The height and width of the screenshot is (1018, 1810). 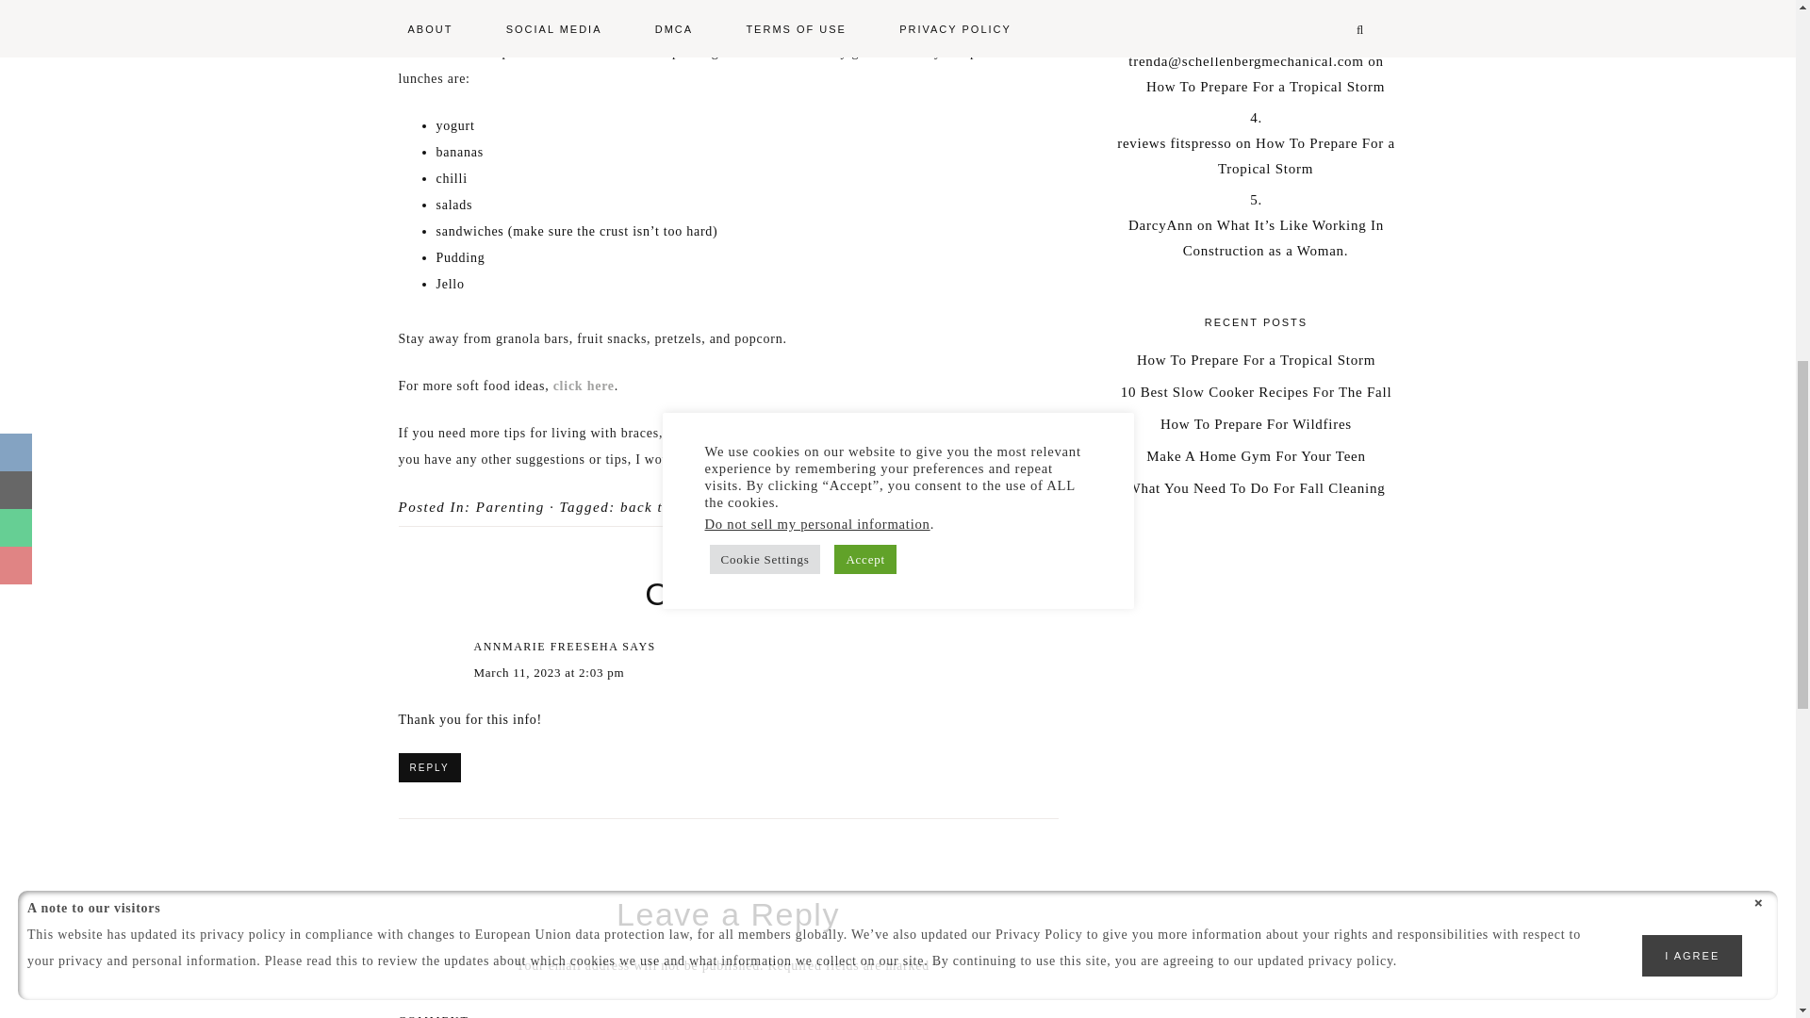 I want to click on ortho, so click(x=886, y=507).